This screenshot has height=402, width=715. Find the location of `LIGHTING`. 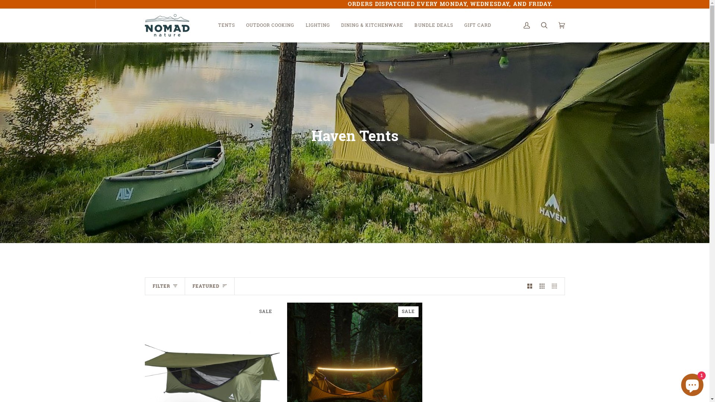

LIGHTING is located at coordinates (318, 25).